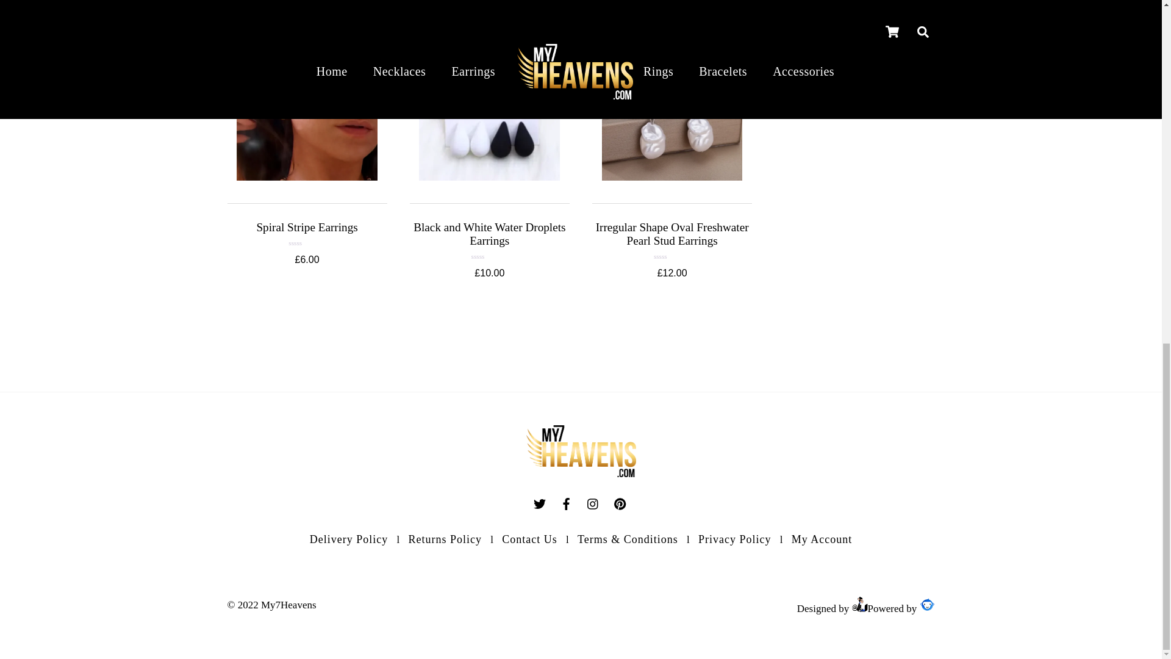  Describe the element at coordinates (489, 234) in the screenshot. I see `Black and White Water Droplets Earrings` at that location.